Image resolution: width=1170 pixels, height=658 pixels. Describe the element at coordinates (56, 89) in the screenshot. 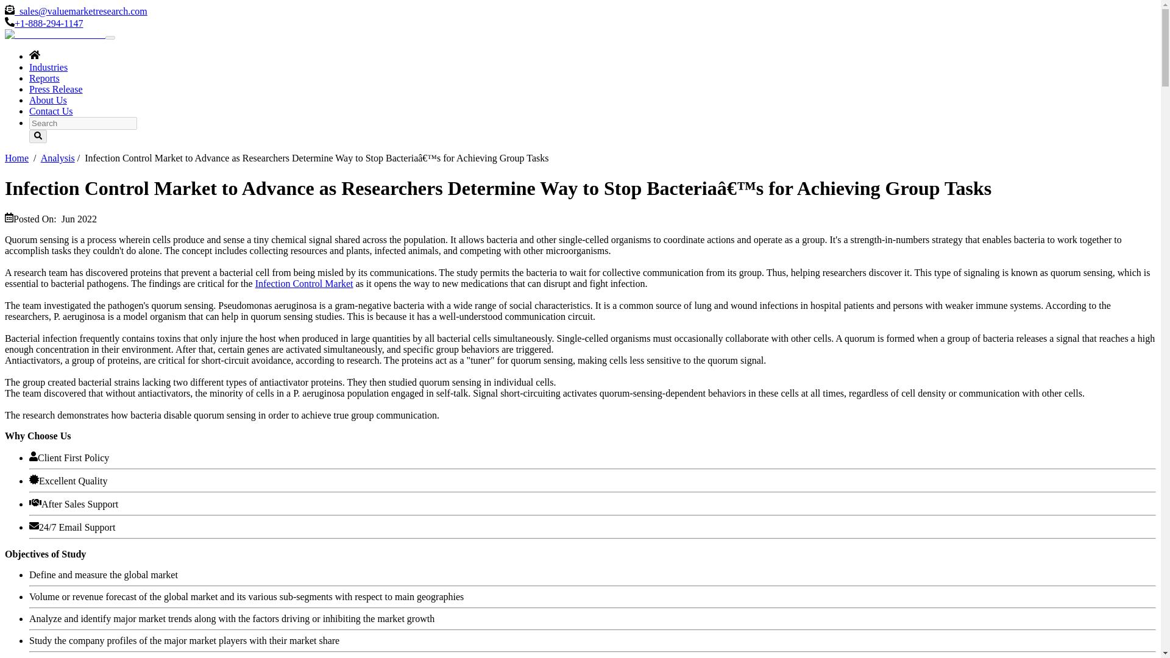

I see `Press Release` at that location.